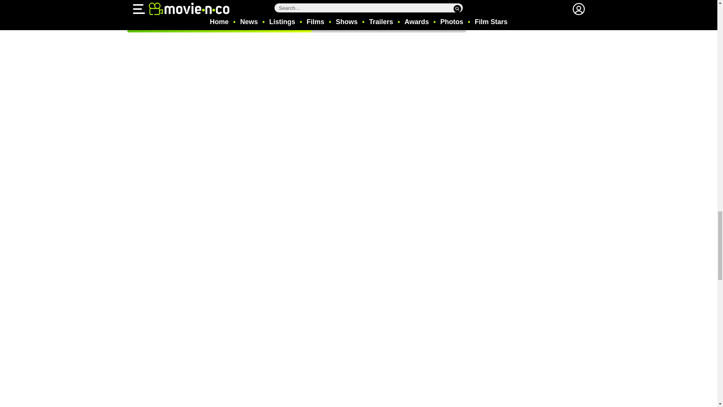  Describe the element at coordinates (156, 14) in the screenshot. I see `The Hunger Games: Catching Fire` at that location.